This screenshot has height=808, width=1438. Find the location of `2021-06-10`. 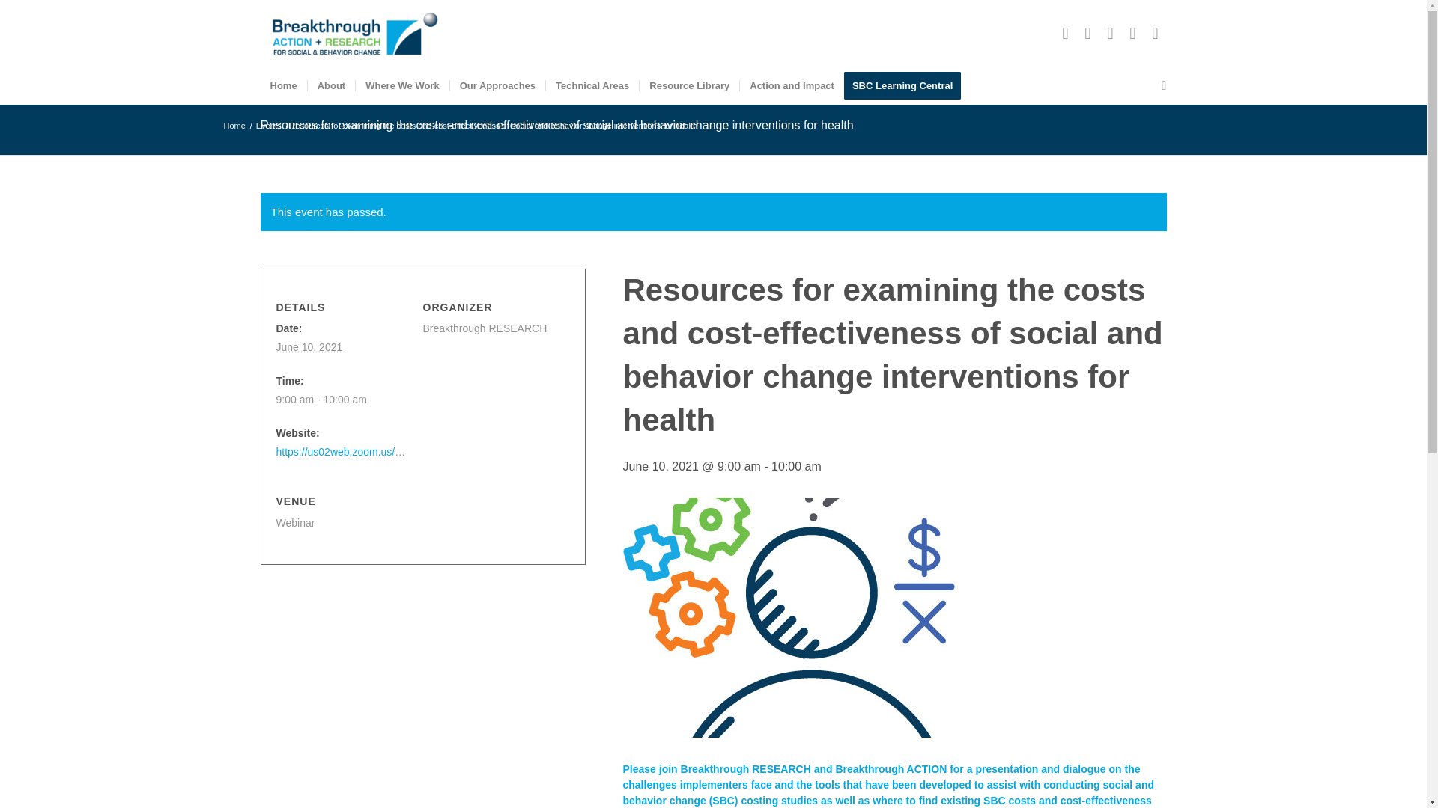

2021-06-10 is located at coordinates (309, 346).